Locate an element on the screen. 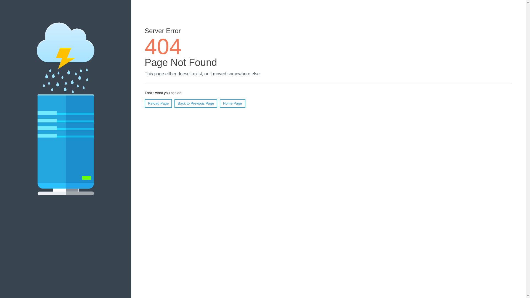 The image size is (530, 298). Reload Page is located at coordinates (158, 103).